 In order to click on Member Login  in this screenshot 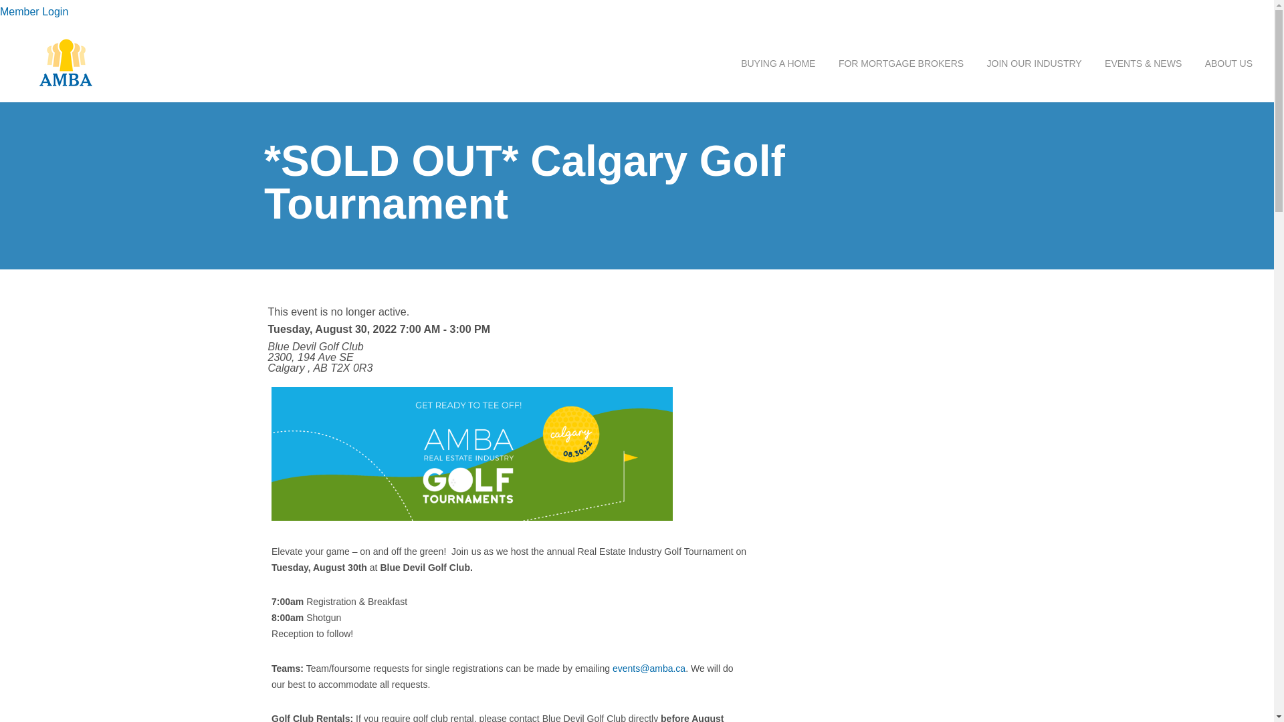, I will do `click(36, 12)`.